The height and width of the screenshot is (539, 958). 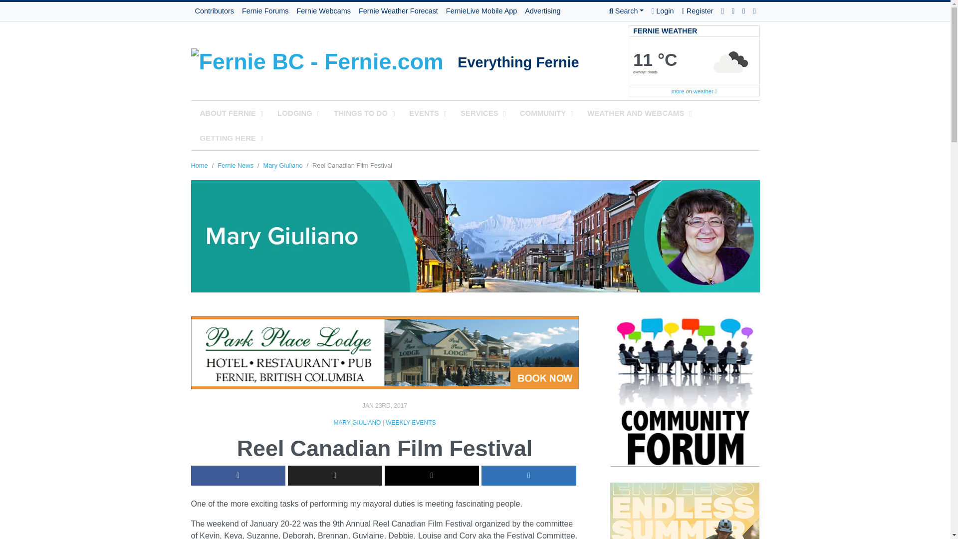 What do you see at coordinates (481, 11) in the screenshot?
I see `FernieLive Mobile App` at bounding box center [481, 11].